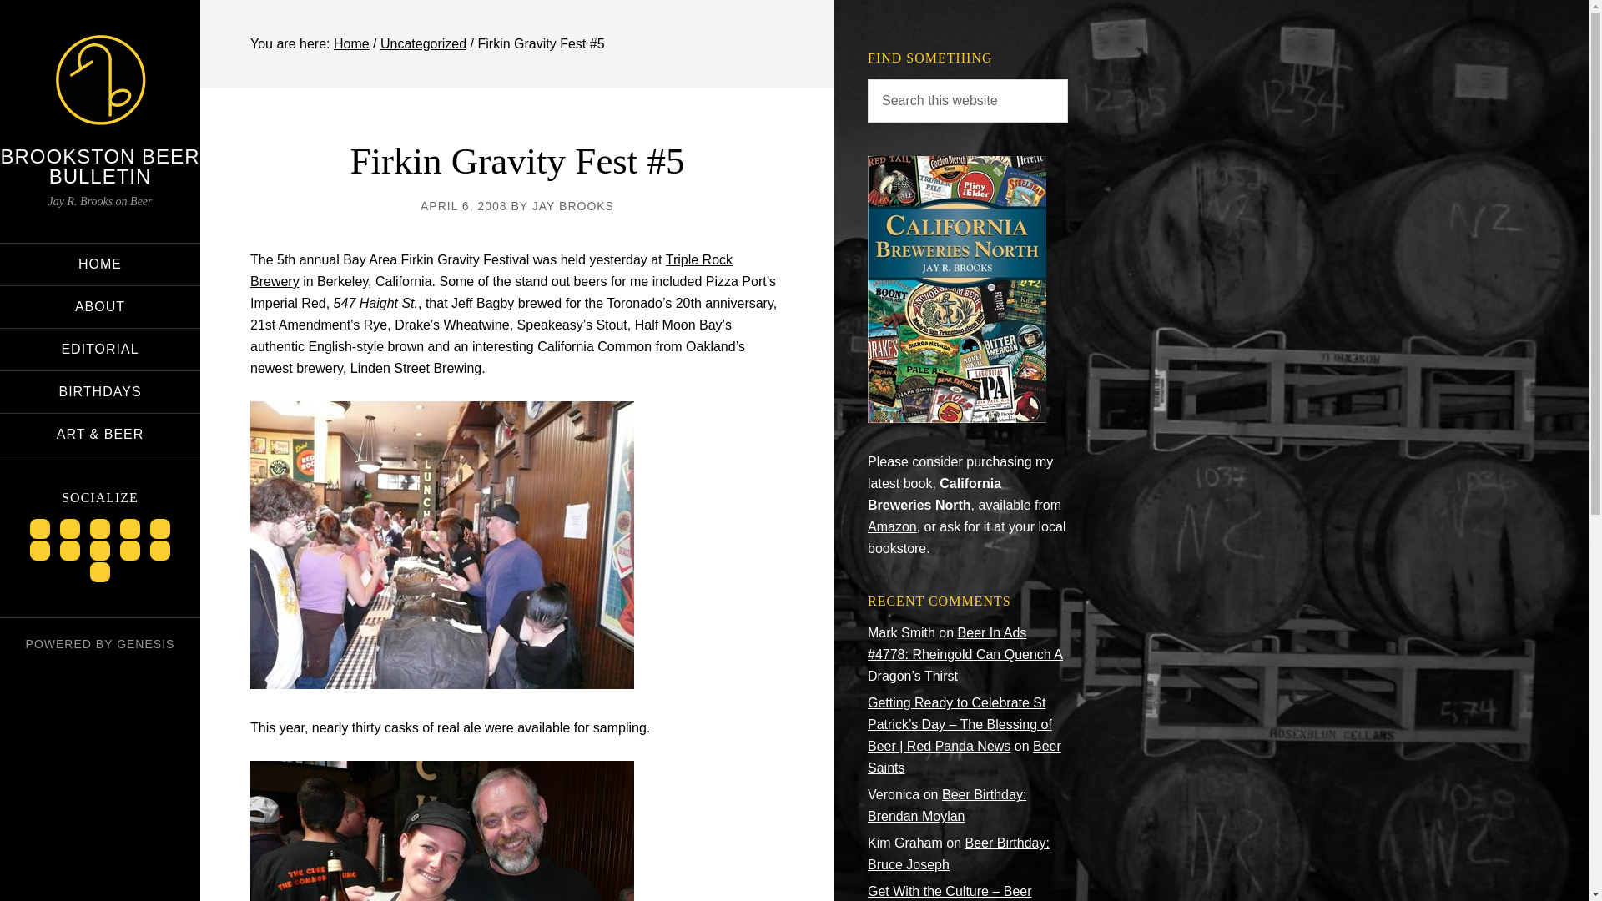 Image resolution: width=1602 pixels, height=901 pixels. I want to click on Beer Saints, so click(965, 756).